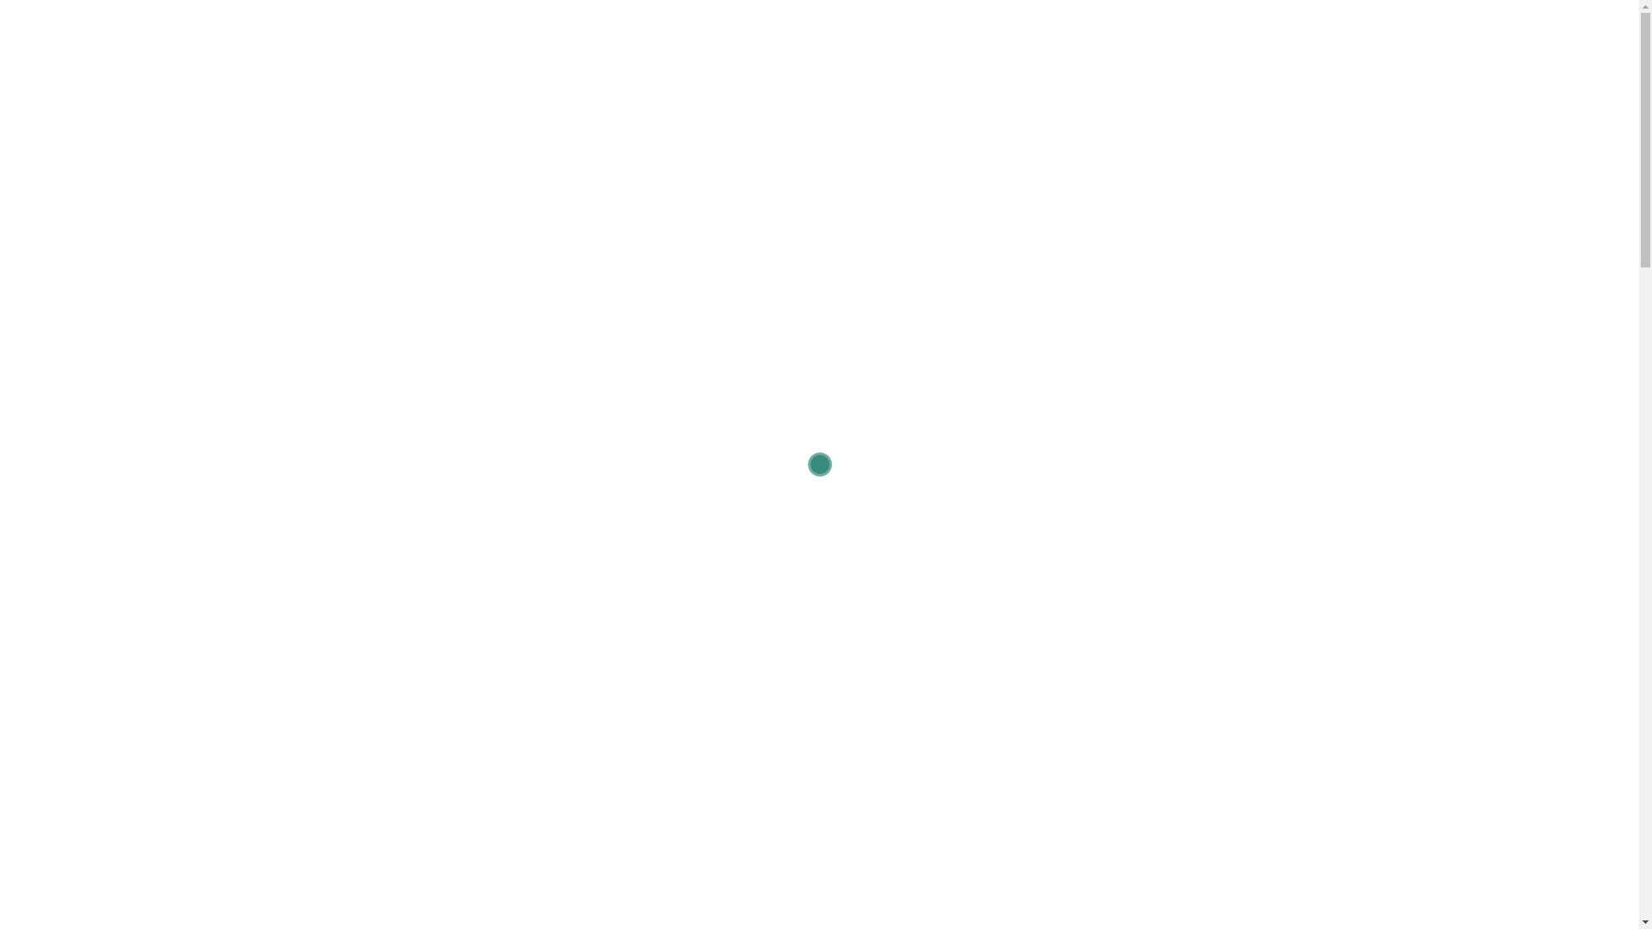  Describe the element at coordinates (1051, 544) in the screenshot. I see `Cocktails` at that location.